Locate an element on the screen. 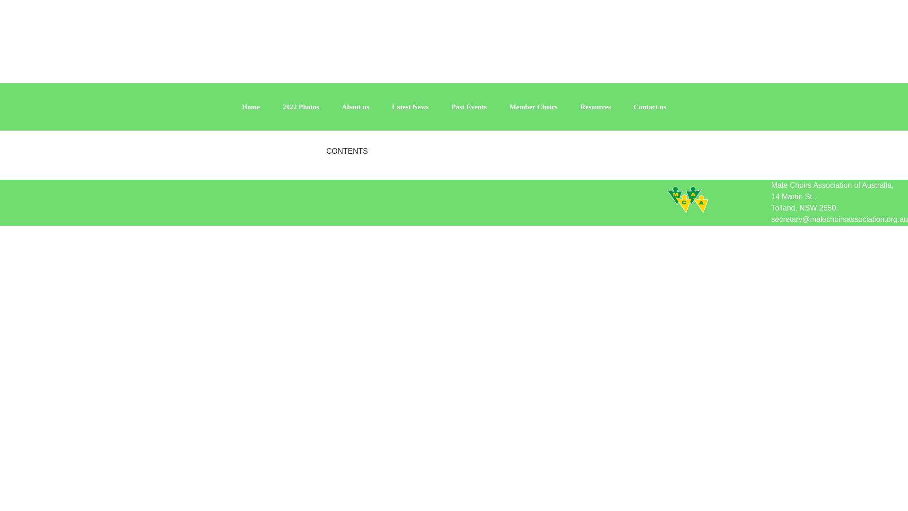  Past Events is located at coordinates (469, 107).